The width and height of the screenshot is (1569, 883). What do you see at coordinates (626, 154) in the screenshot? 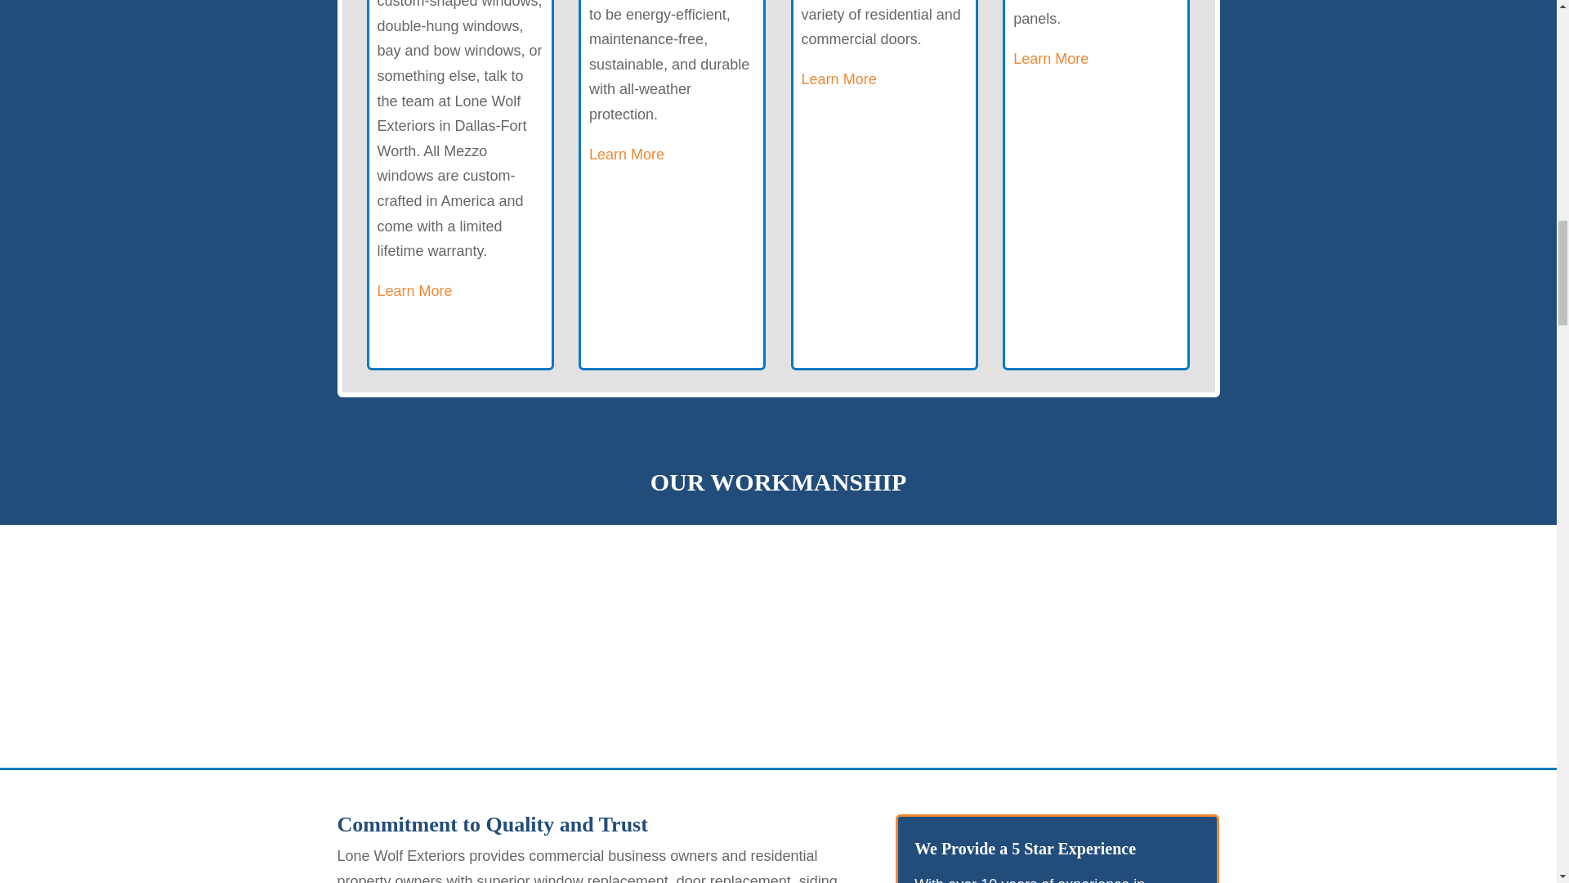
I see `Learn More` at bounding box center [626, 154].